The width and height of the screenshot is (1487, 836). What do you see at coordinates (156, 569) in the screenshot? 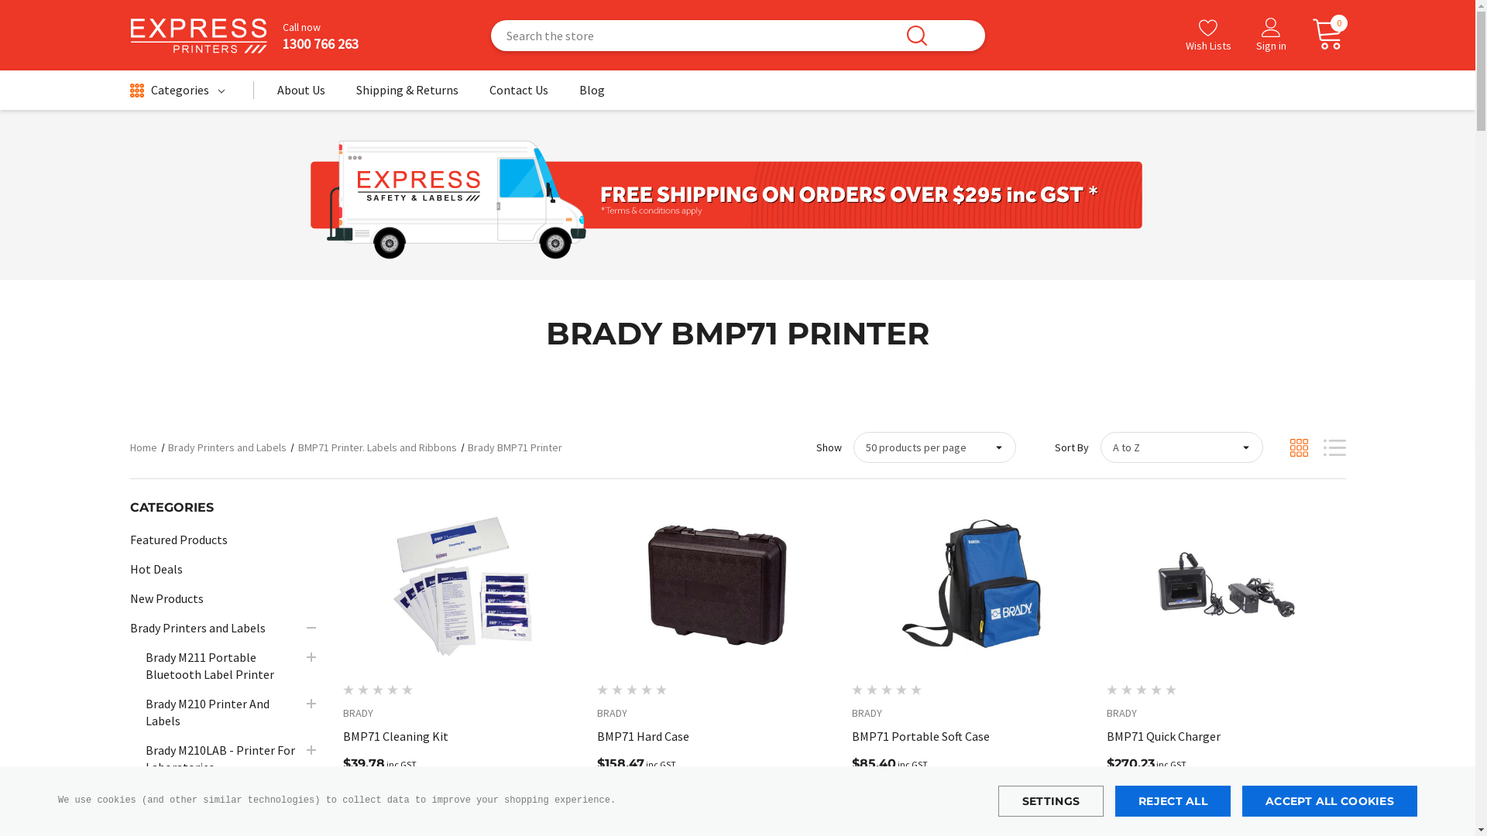
I see `Hot Deals` at bounding box center [156, 569].